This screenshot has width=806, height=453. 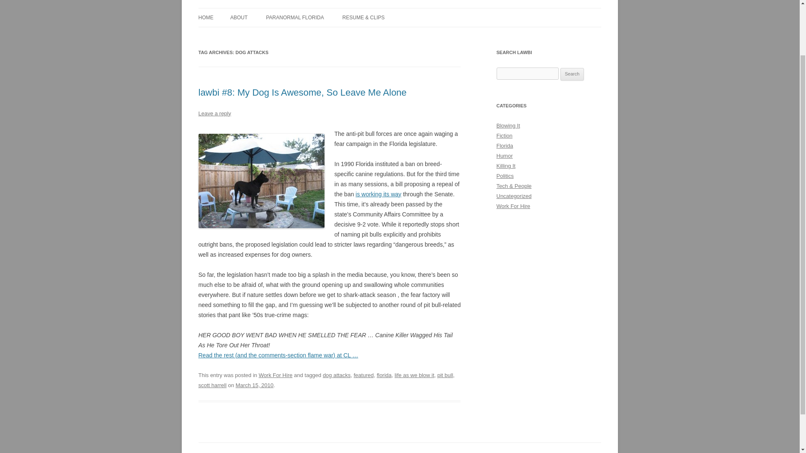 I want to click on March 15, 2010, so click(x=254, y=385).